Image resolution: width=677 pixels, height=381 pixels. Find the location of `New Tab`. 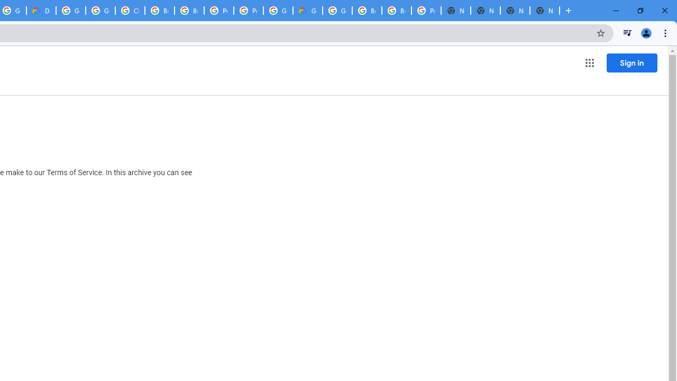

New Tab is located at coordinates (545, 11).